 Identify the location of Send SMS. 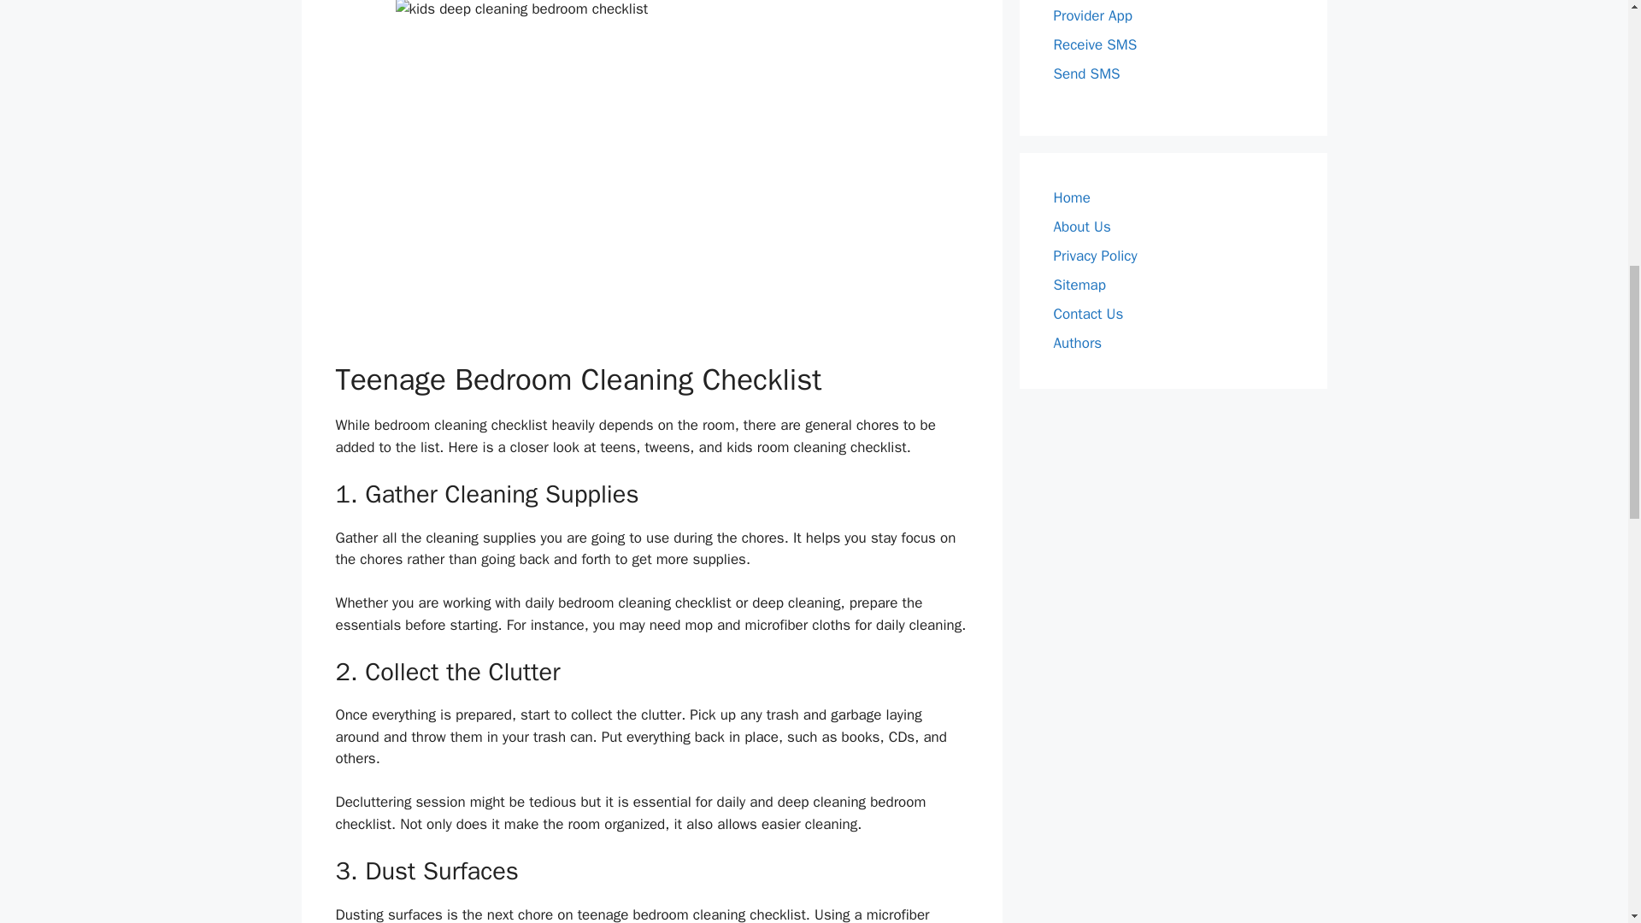
(1085, 73).